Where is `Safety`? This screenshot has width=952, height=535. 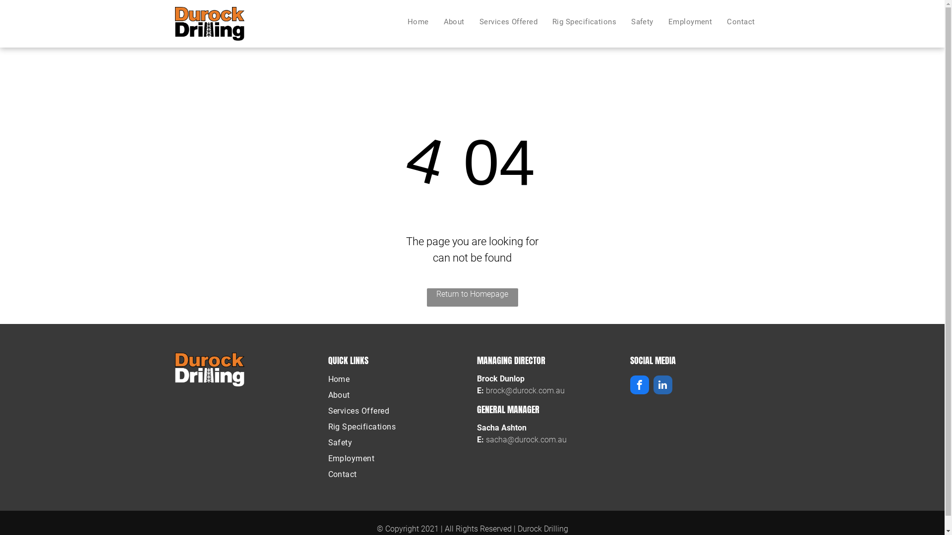
Safety is located at coordinates (398, 443).